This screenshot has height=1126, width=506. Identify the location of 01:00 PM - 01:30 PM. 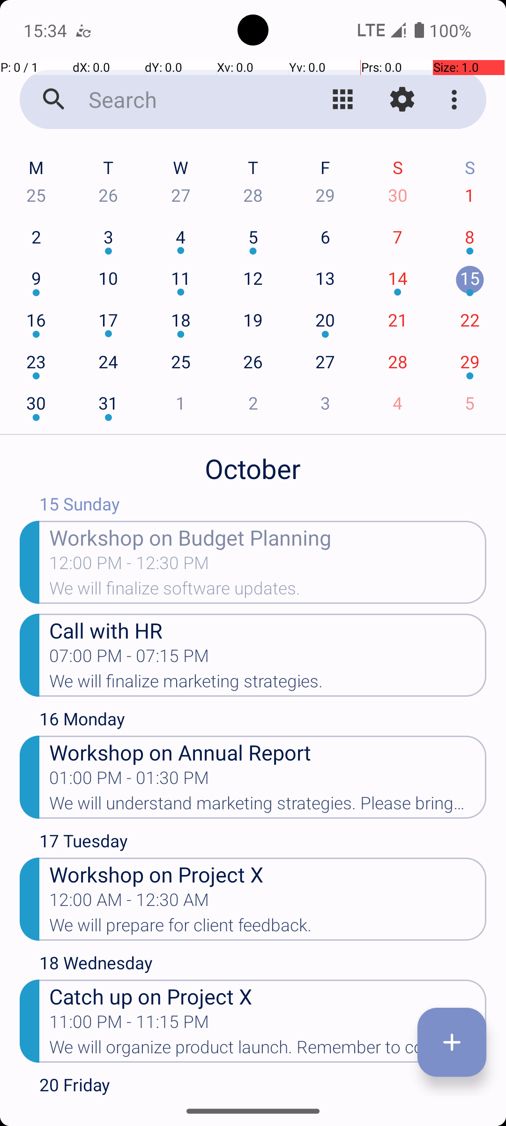
(129, 781).